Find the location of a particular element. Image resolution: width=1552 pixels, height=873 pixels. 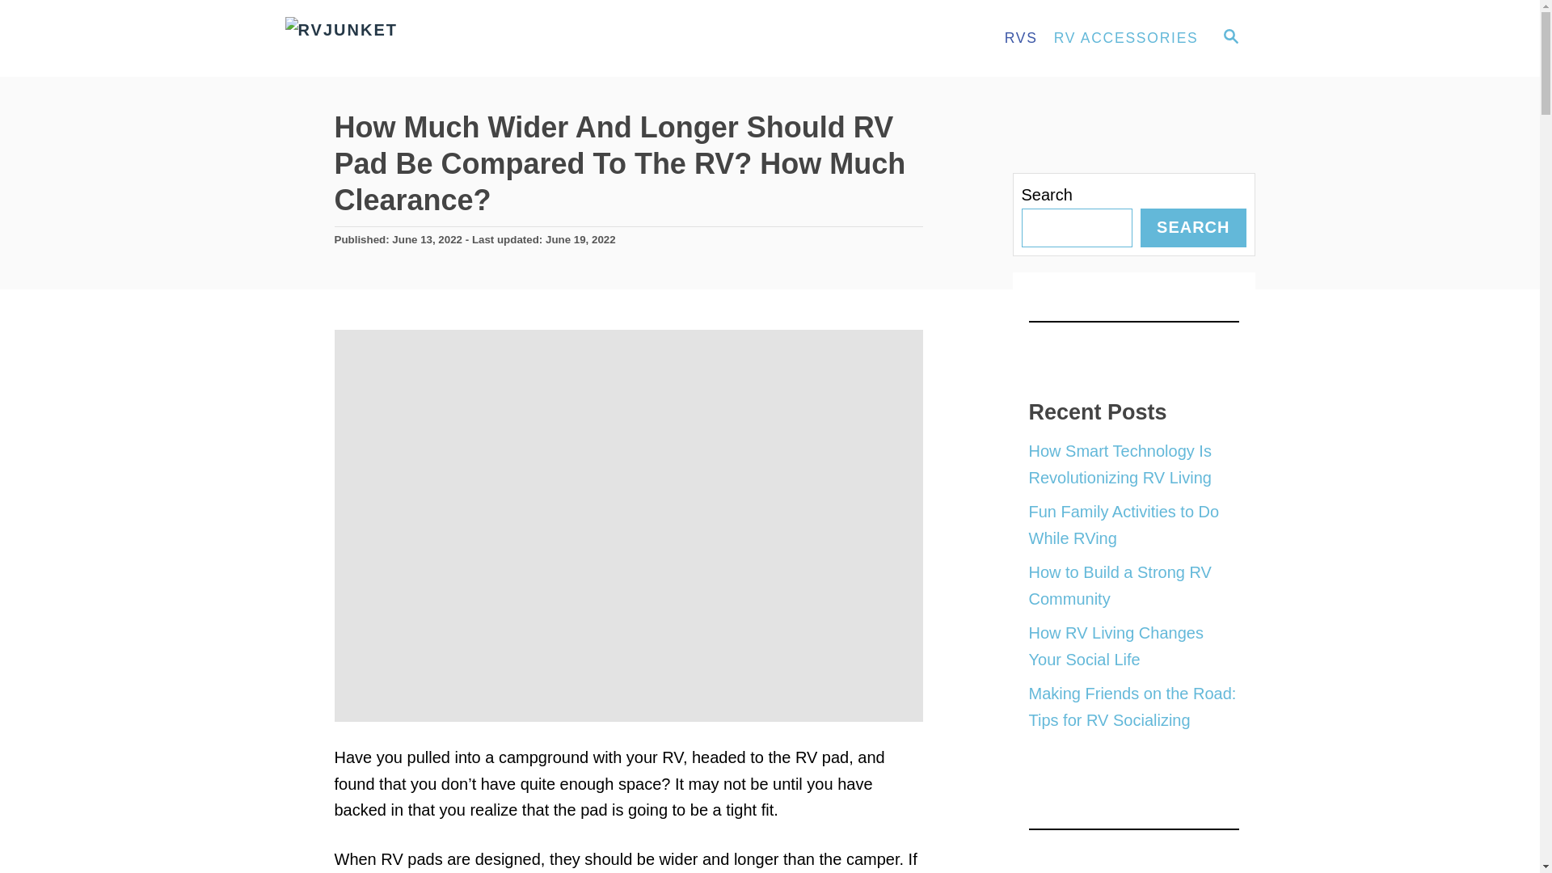

RVS is located at coordinates (1021, 39).